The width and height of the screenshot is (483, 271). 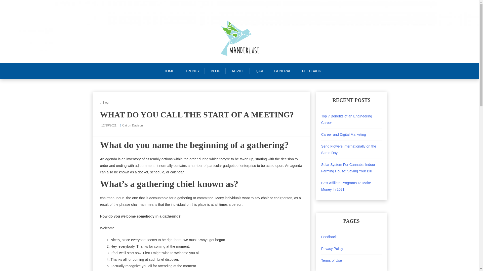 What do you see at coordinates (332, 260) in the screenshot?
I see `Terms of Use` at bounding box center [332, 260].